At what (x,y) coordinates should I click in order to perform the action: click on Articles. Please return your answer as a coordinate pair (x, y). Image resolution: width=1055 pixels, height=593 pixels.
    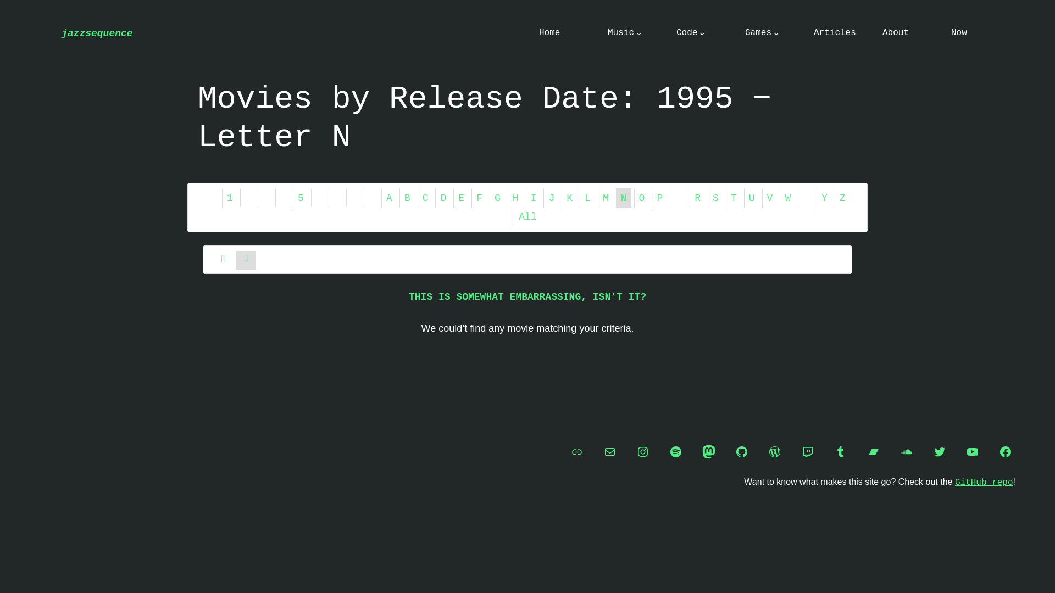
    Looking at the image, I should click on (834, 33).